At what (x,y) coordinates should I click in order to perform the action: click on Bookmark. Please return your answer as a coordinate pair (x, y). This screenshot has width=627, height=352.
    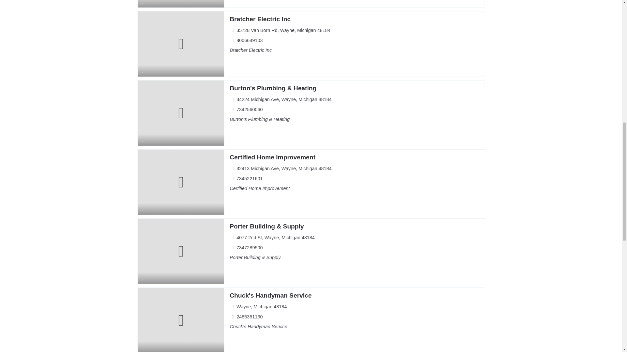
    Looking at the image, I should click on (143, 4).